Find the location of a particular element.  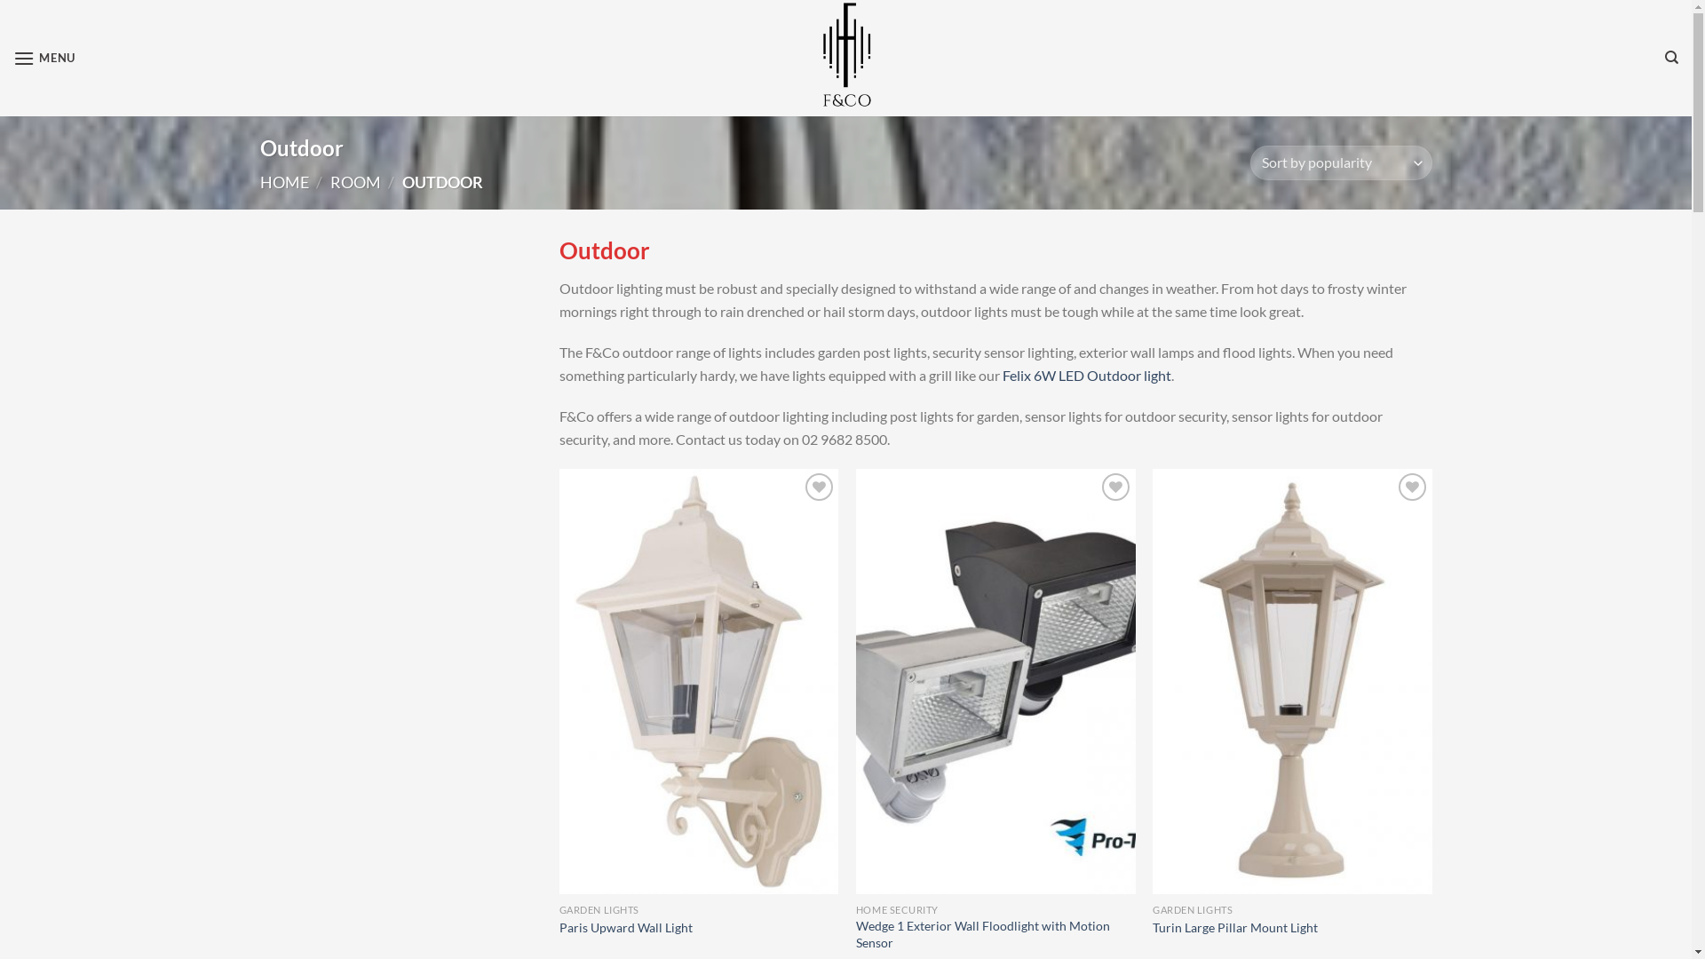

Wedge 1 Exterior Wall Floodlight with Motion Sensor is located at coordinates (996, 934).